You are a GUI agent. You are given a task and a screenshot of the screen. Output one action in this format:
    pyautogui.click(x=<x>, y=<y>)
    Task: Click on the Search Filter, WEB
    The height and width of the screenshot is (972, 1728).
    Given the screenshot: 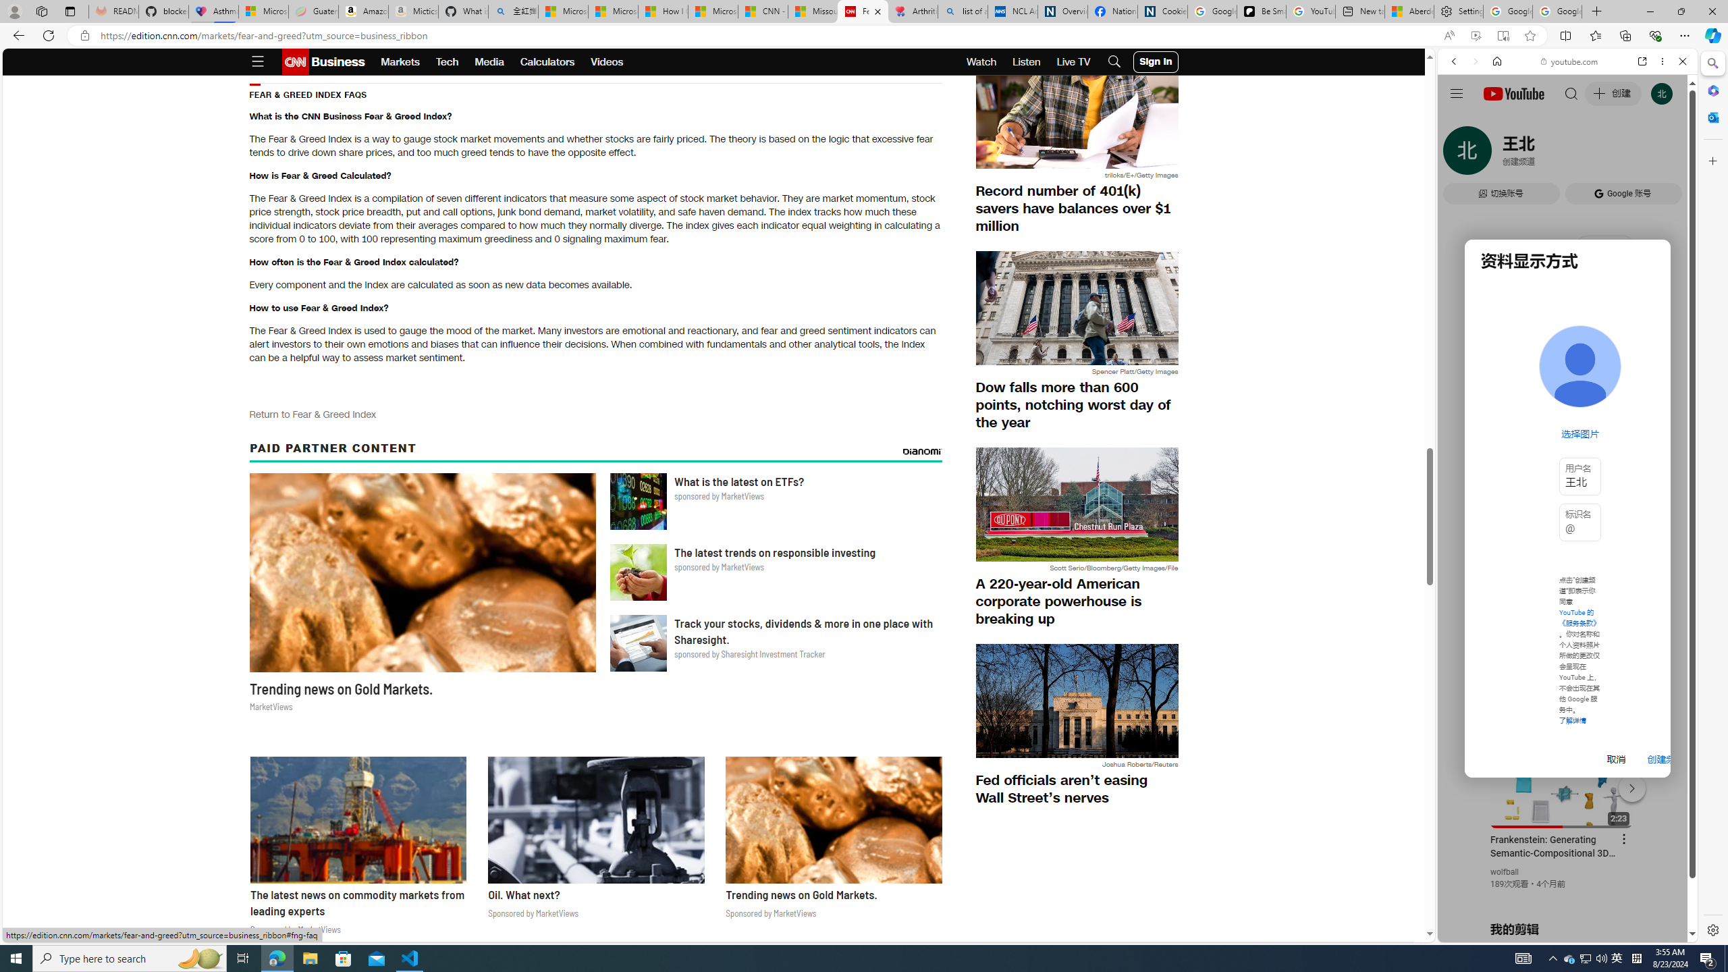 What is the action you would take?
    pyautogui.click(x=1460, y=154)
    